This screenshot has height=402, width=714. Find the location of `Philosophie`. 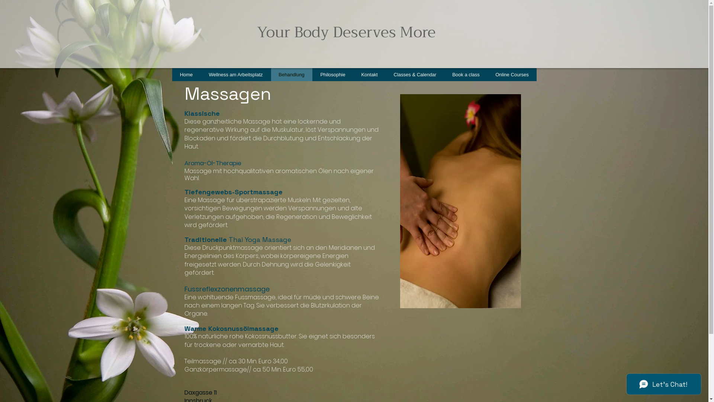

Philosophie is located at coordinates (333, 74).